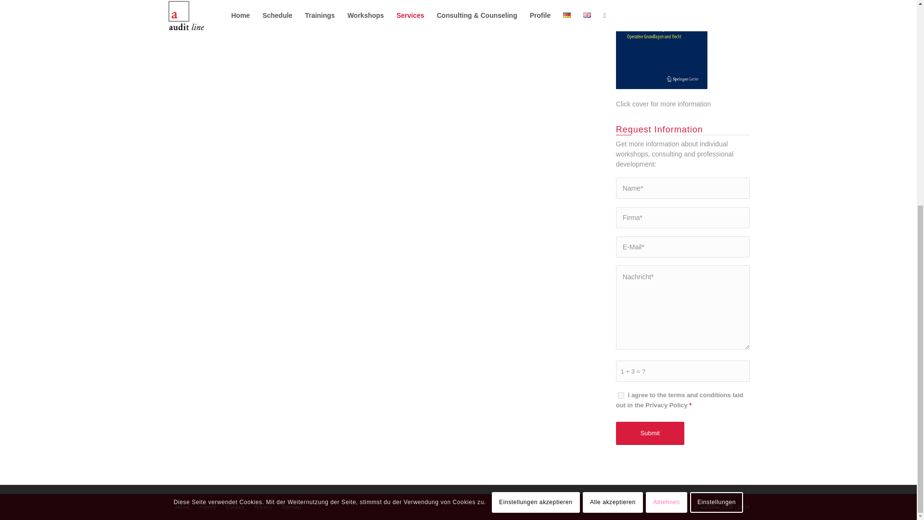 The image size is (924, 520). Describe the element at coordinates (263, 507) in the screenshot. I see `Privacy` at that location.